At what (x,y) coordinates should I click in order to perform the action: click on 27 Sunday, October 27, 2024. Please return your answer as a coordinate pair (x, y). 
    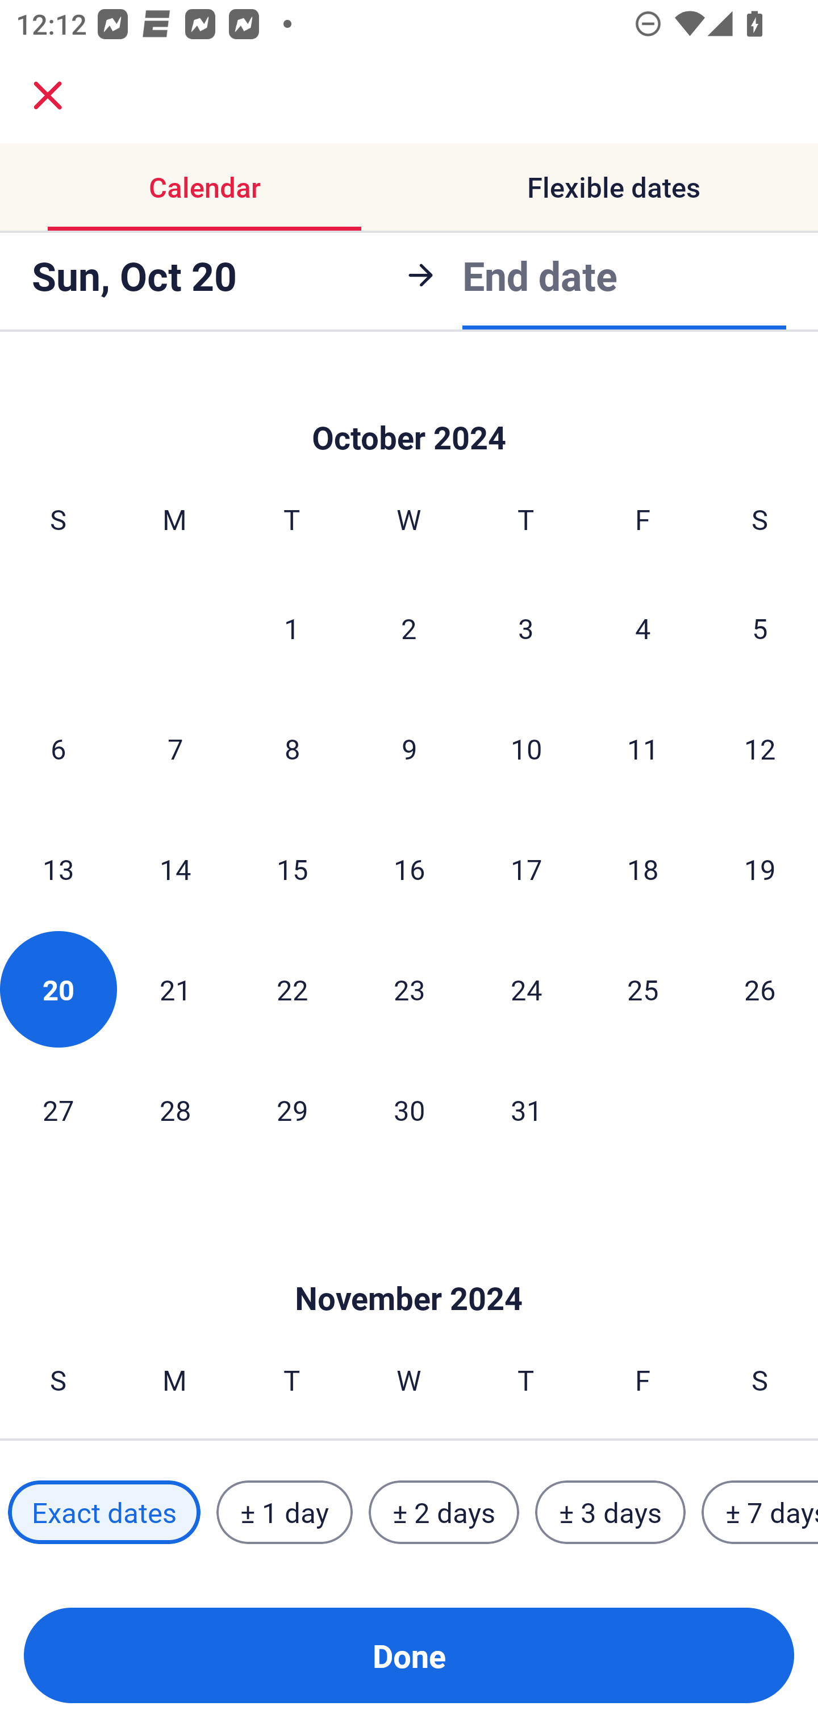
    Looking at the image, I should click on (58, 1109).